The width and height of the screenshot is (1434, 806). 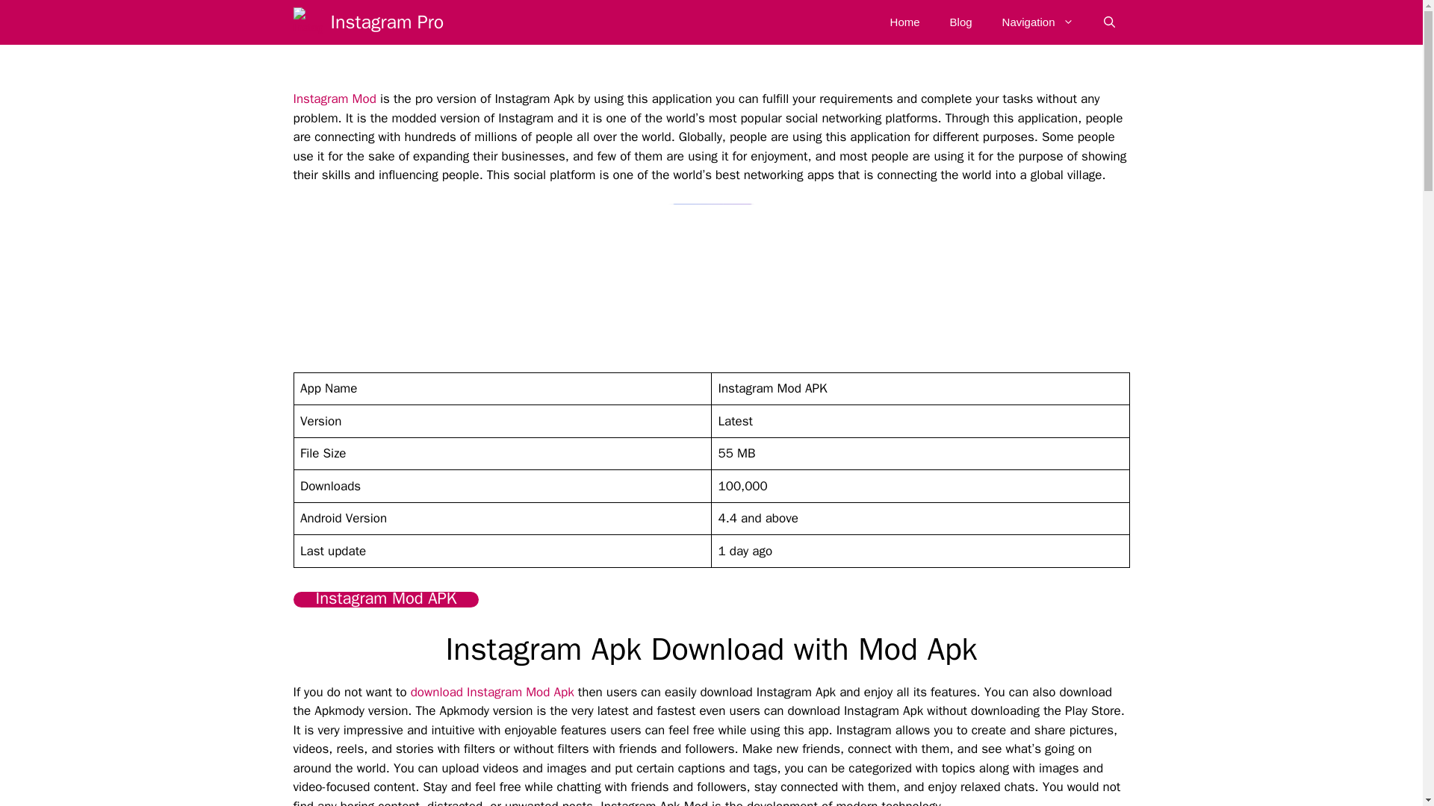 What do you see at coordinates (334, 99) in the screenshot?
I see `Instagram Mod` at bounding box center [334, 99].